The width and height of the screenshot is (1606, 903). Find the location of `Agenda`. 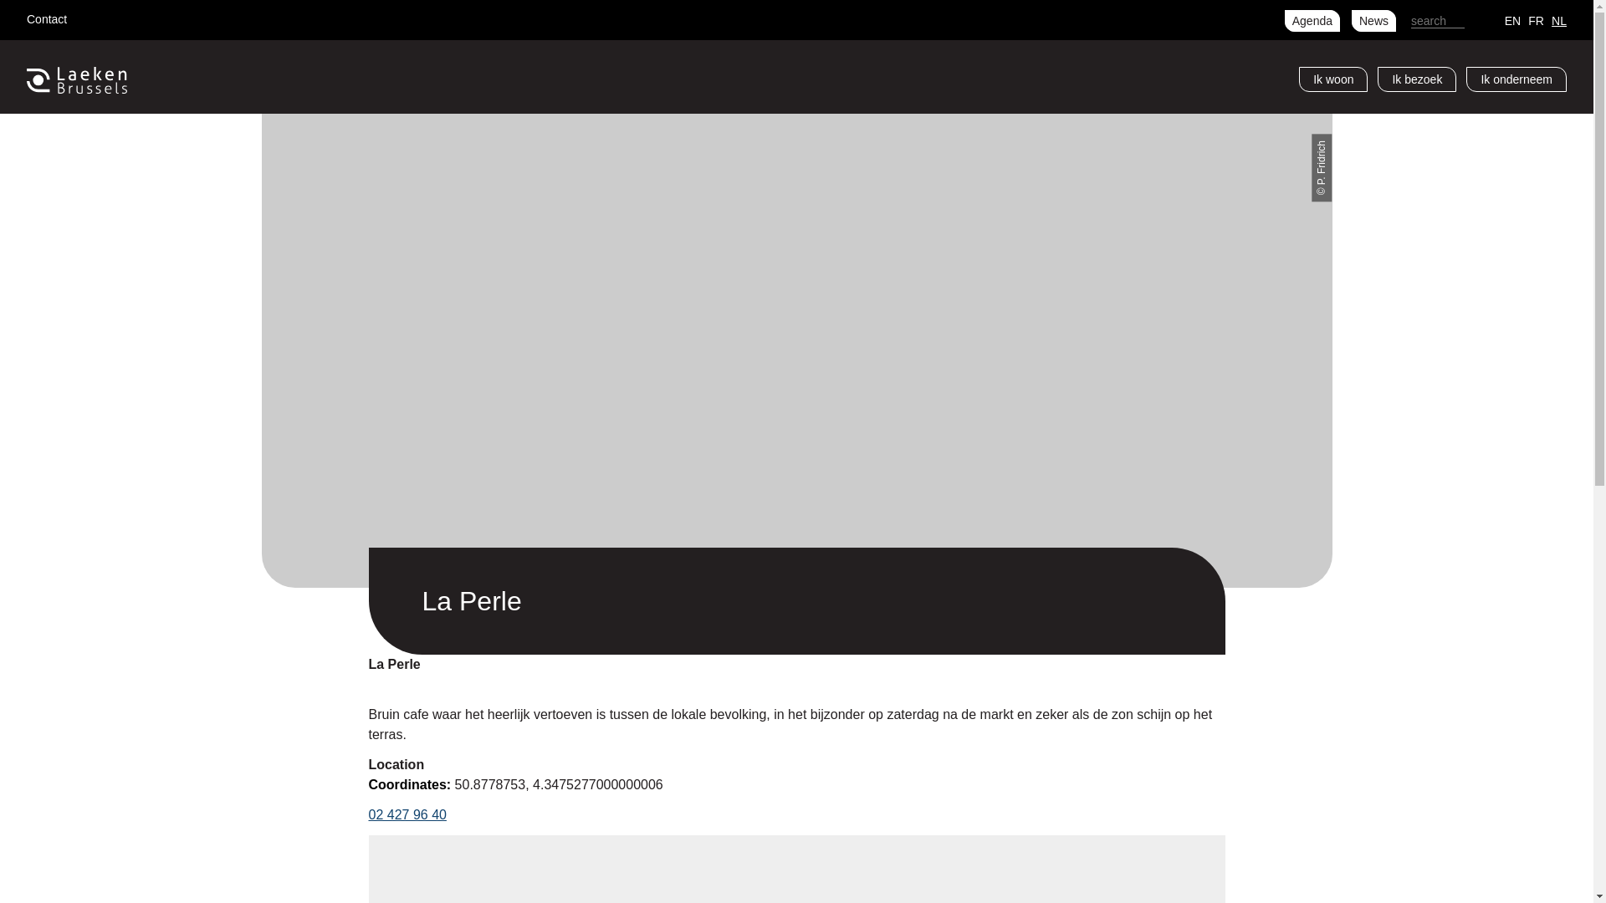

Agenda is located at coordinates (1312, 21).